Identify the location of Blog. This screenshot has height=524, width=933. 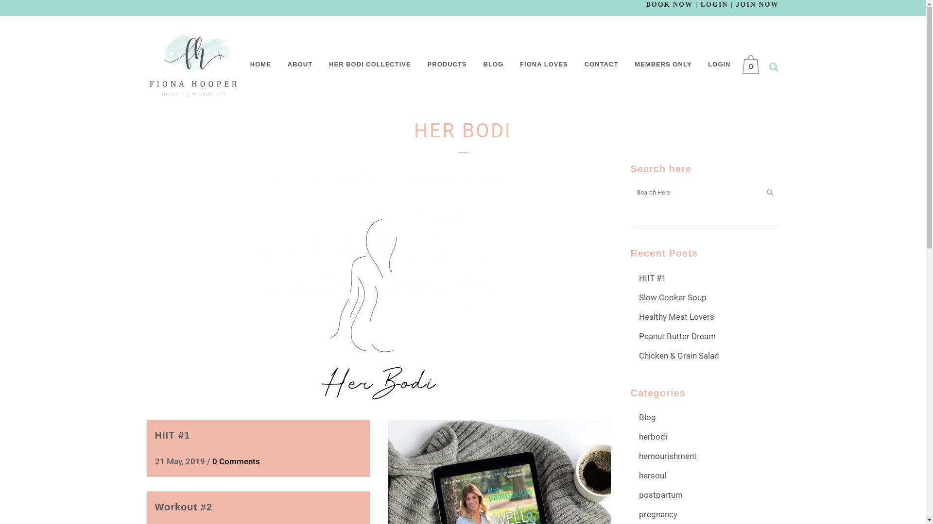
(647, 417).